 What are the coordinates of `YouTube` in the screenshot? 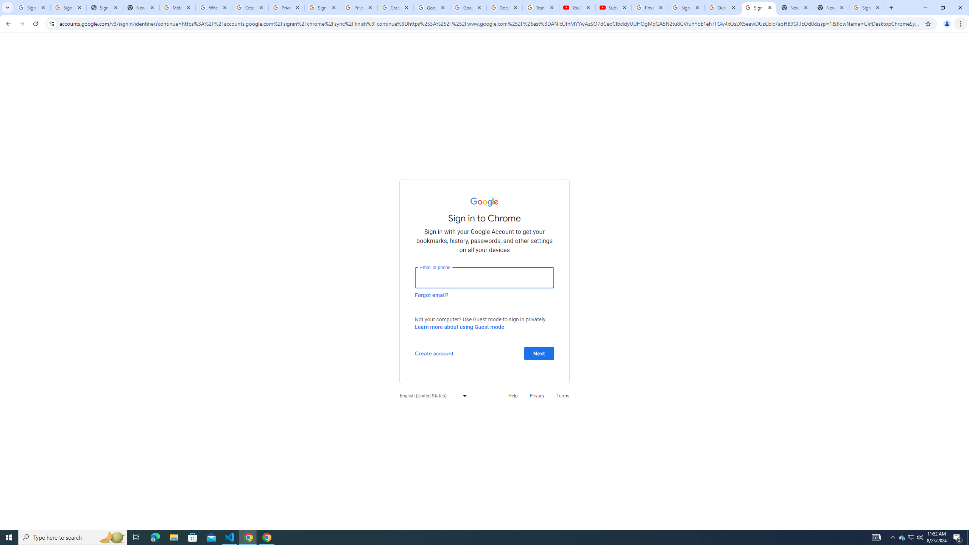 It's located at (577, 8).